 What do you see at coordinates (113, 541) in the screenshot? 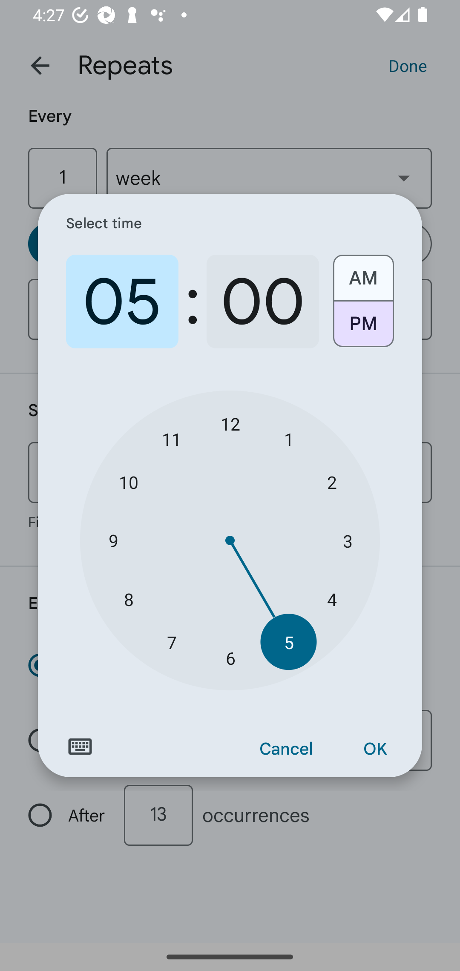
I see `9 9 o'clock` at bounding box center [113, 541].